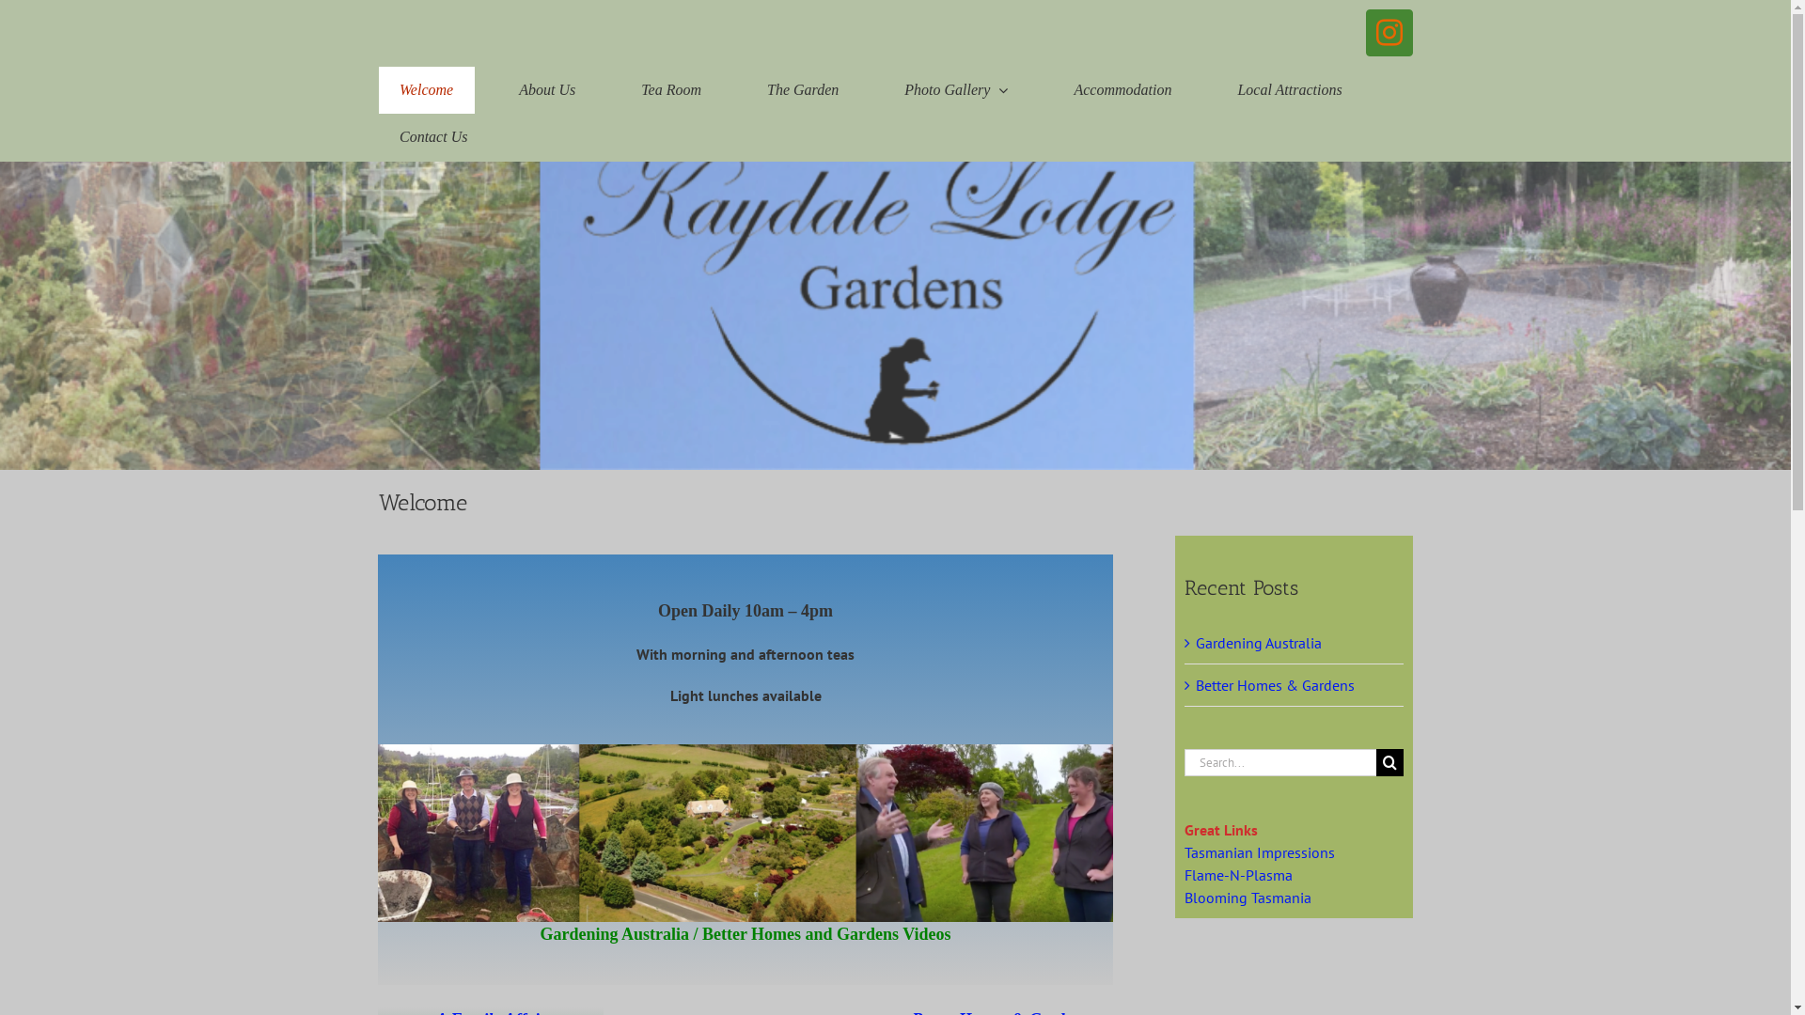 The width and height of the screenshot is (1805, 1015). I want to click on Welcome, so click(426, 90).